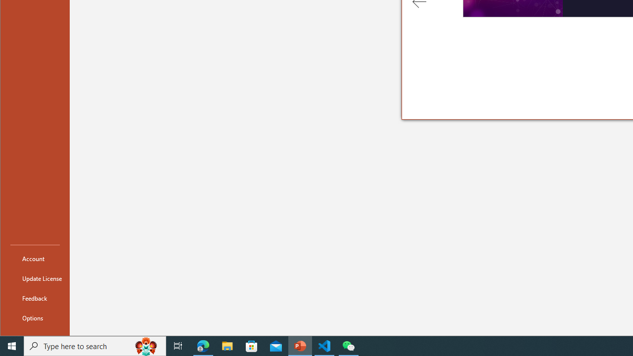  I want to click on Feedback, so click(35, 298).